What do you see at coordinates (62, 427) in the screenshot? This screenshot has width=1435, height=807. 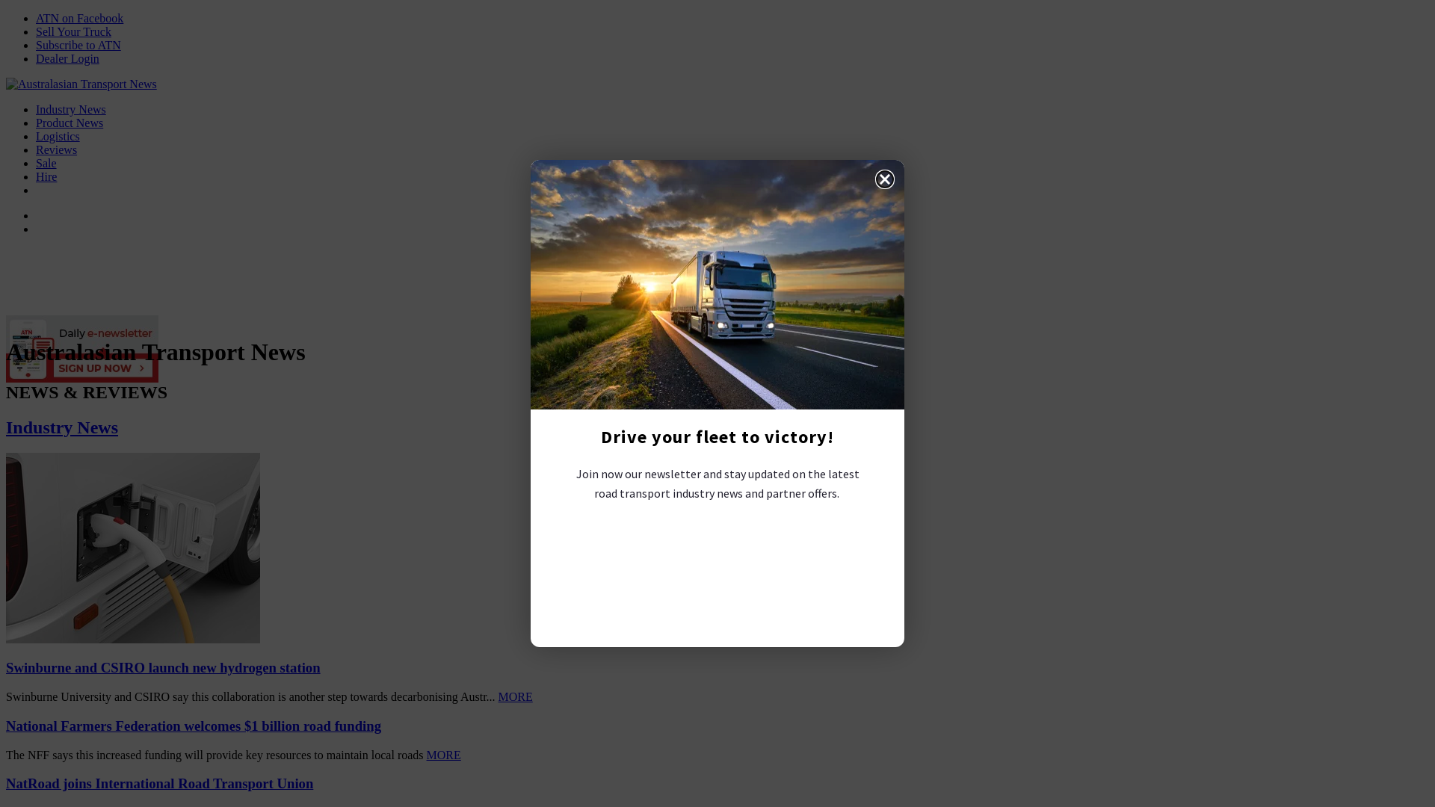 I see `Industry News` at bounding box center [62, 427].